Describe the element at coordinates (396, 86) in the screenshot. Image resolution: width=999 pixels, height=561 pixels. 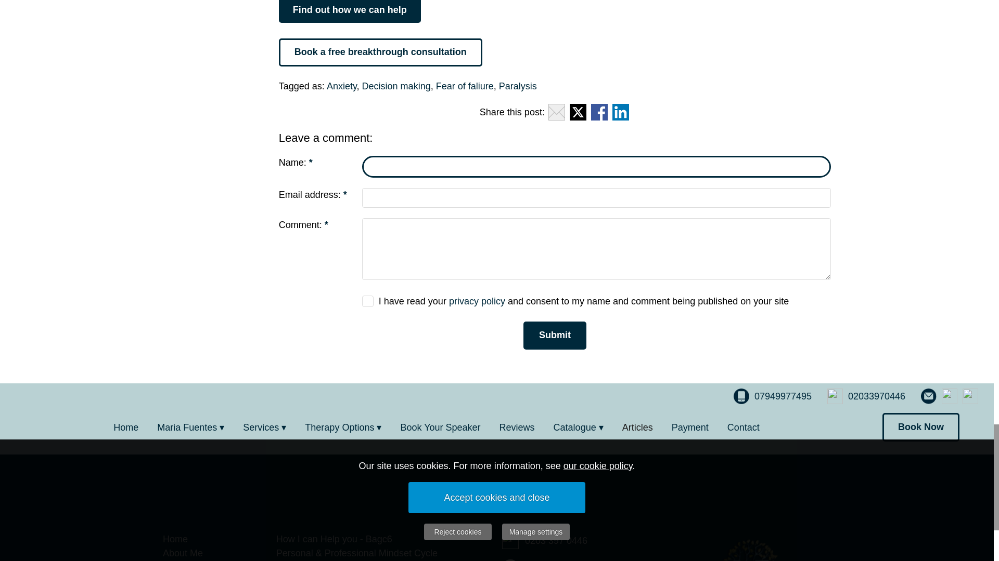
I see `Decision making` at that location.